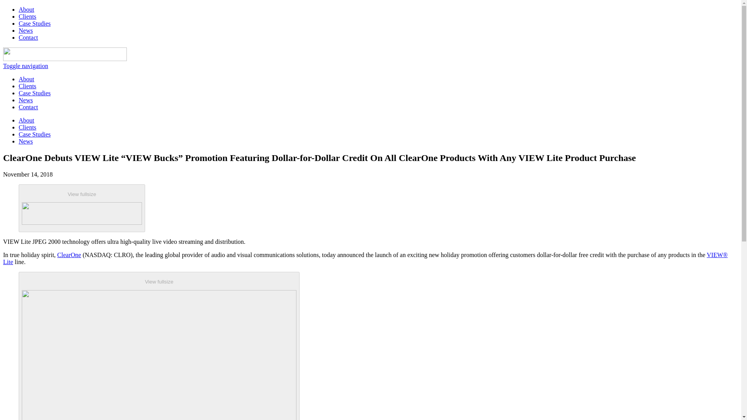 The width and height of the screenshot is (747, 420). Describe the element at coordinates (35, 93) in the screenshot. I see `Case Studies` at that location.